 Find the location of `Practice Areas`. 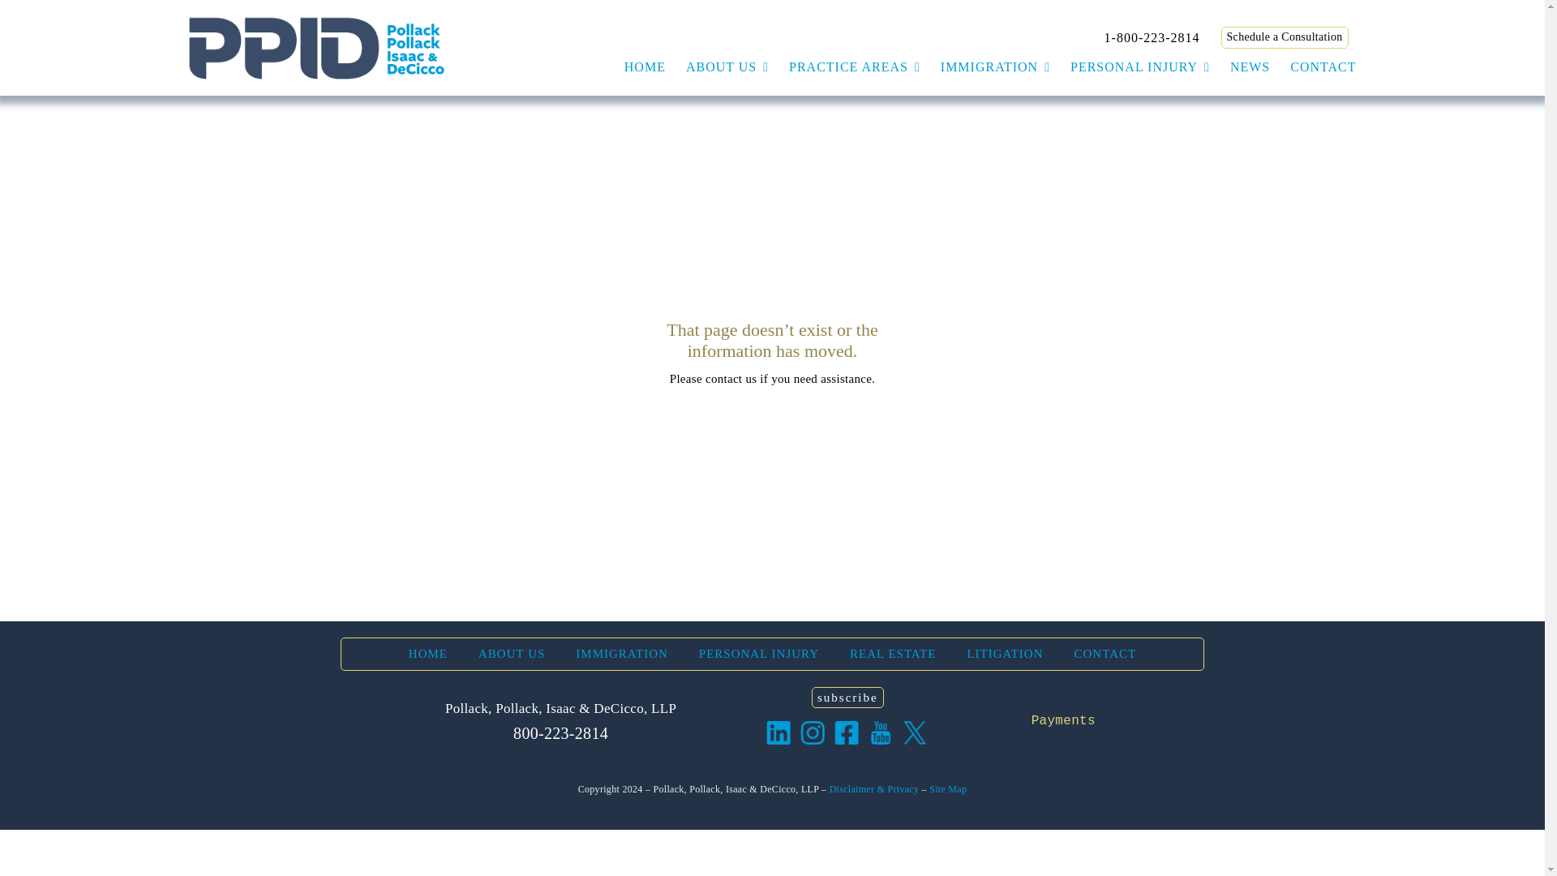

Practice Areas is located at coordinates (855, 67).